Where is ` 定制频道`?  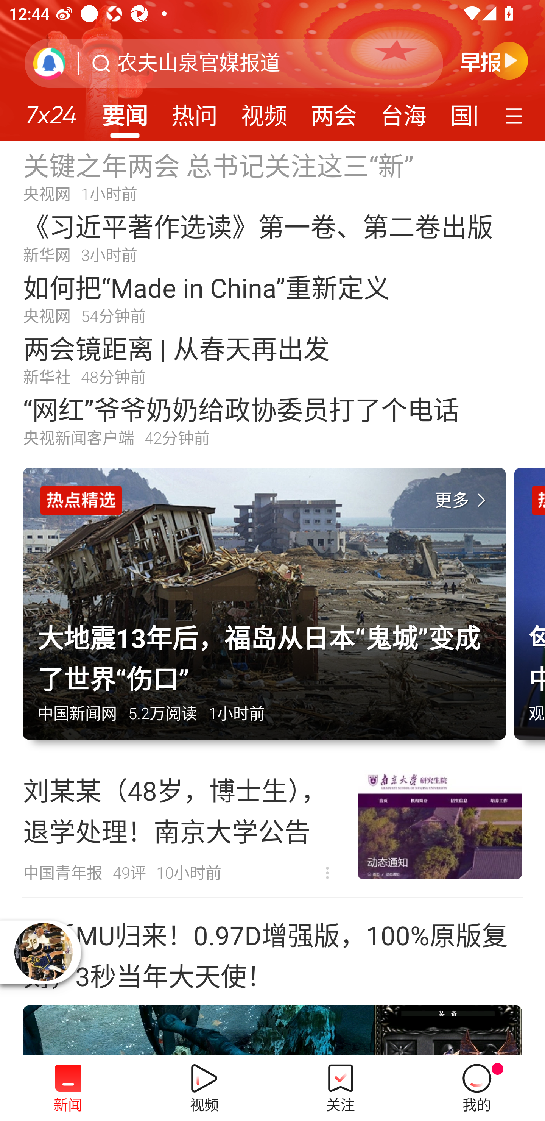  定制频道 is located at coordinates (515, 115).